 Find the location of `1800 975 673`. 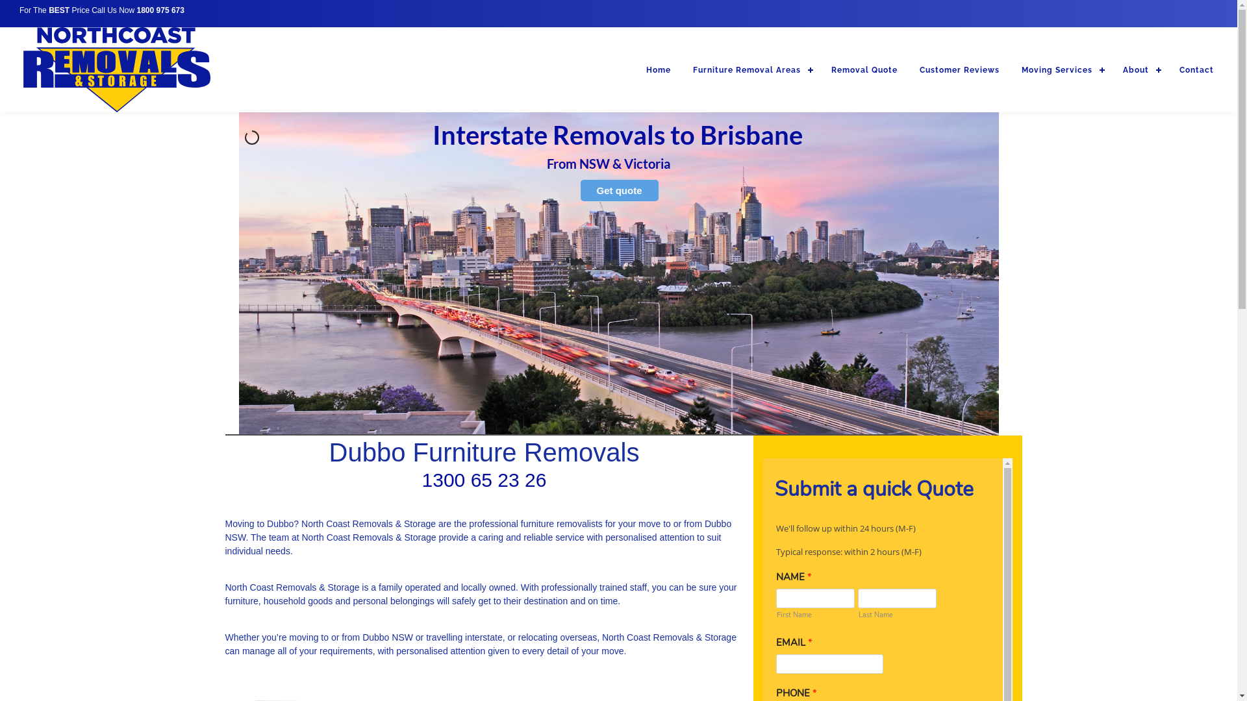

1800 975 673 is located at coordinates (161, 10).